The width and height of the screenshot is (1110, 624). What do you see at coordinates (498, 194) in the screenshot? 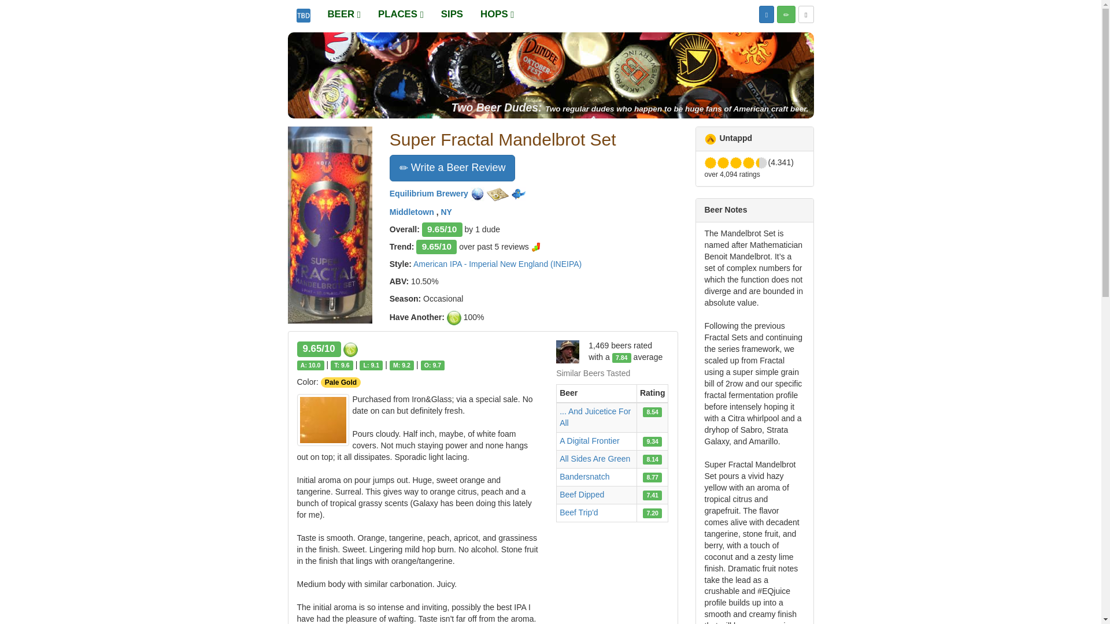
I see `map for Equilibrium Brewery` at bounding box center [498, 194].